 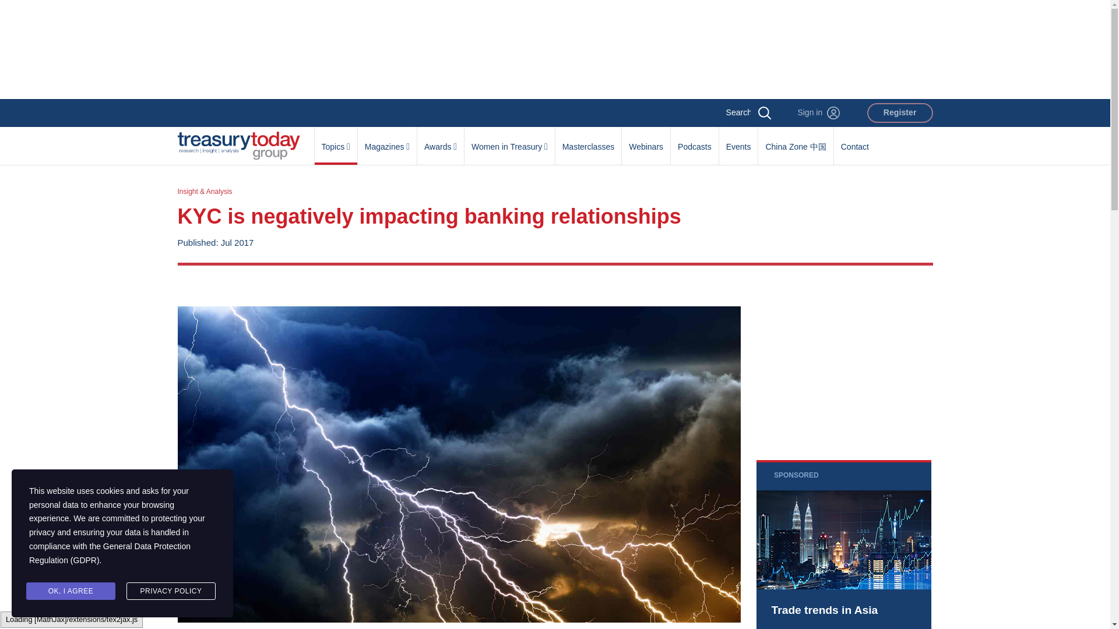 I want to click on 3rd party ad content, so click(x=554, y=49).